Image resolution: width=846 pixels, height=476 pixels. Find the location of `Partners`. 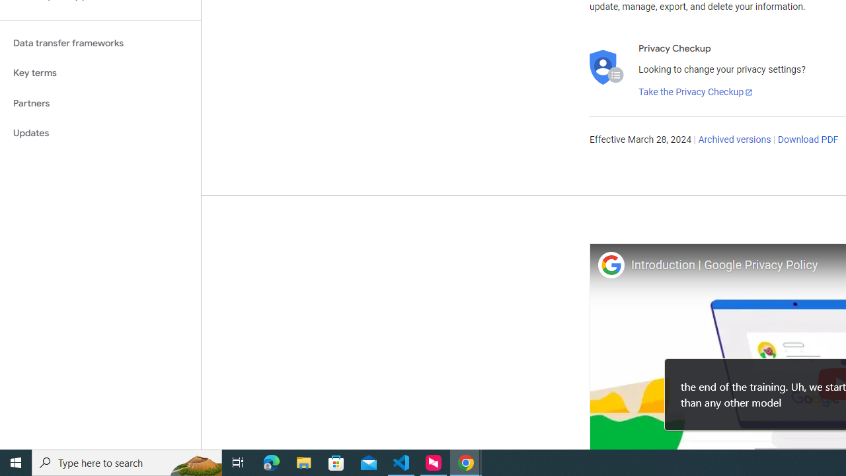

Partners is located at coordinates (100, 103).